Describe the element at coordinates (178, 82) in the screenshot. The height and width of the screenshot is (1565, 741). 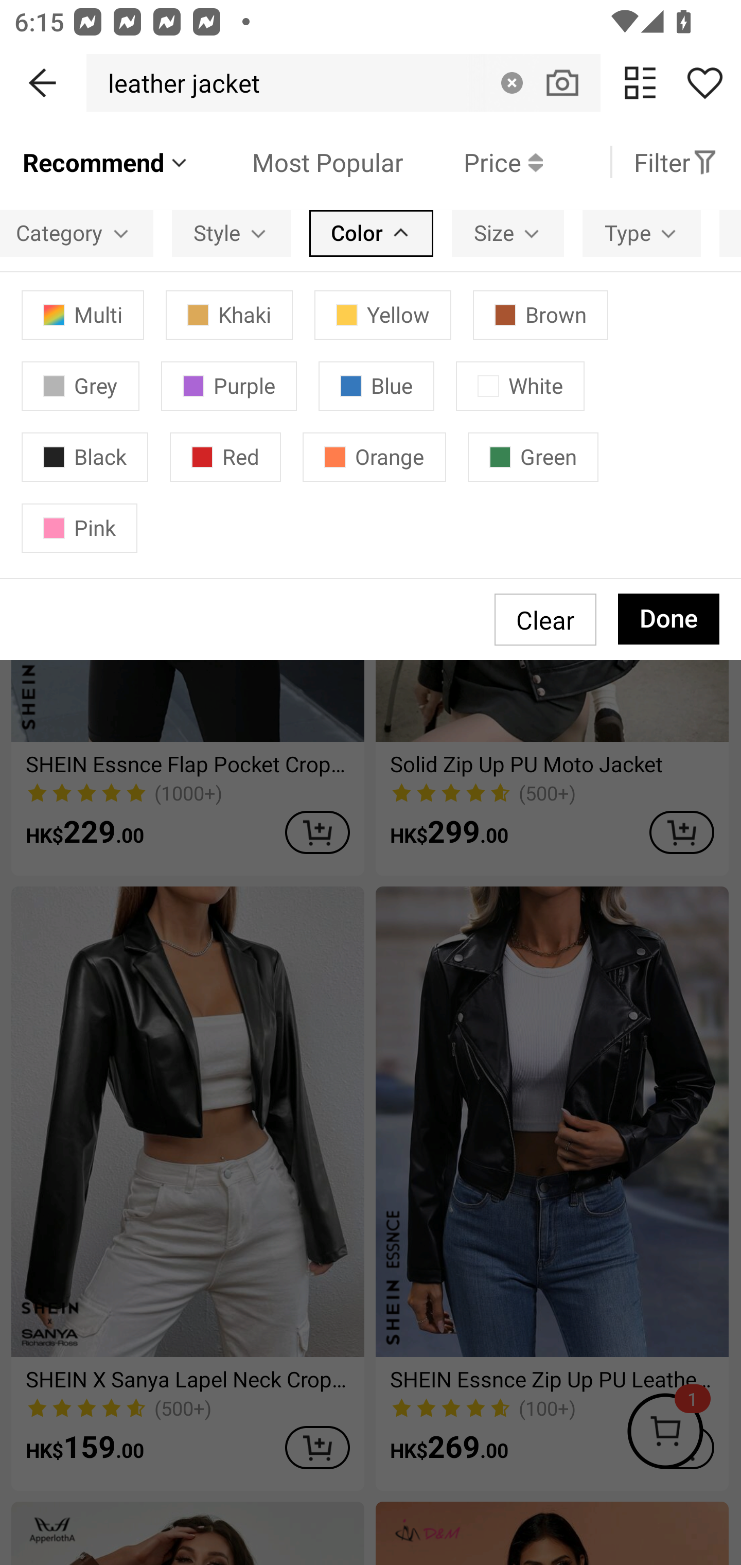
I see `leather jacket` at that location.